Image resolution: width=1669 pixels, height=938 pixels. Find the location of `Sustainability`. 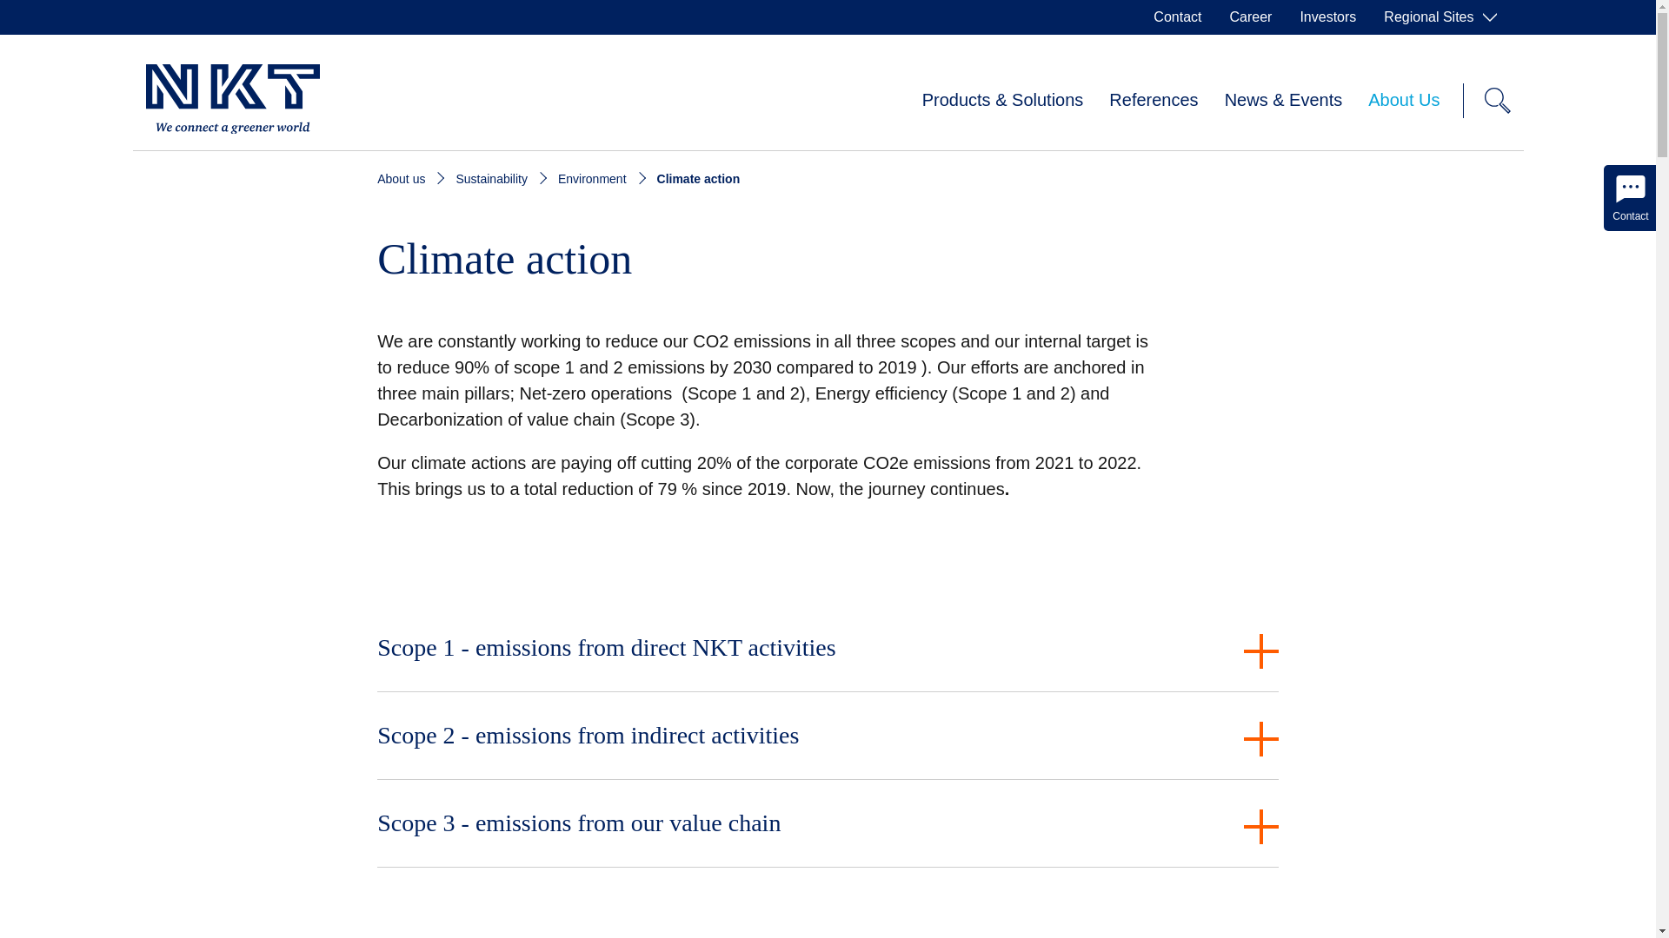

Sustainability is located at coordinates (491, 178).